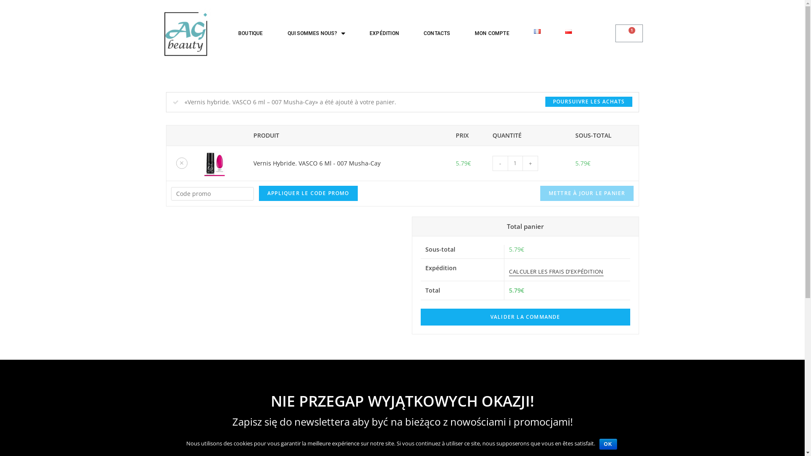  Describe the element at coordinates (588, 102) in the screenshot. I see `POURSUIVRE LES ACHATS` at that location.